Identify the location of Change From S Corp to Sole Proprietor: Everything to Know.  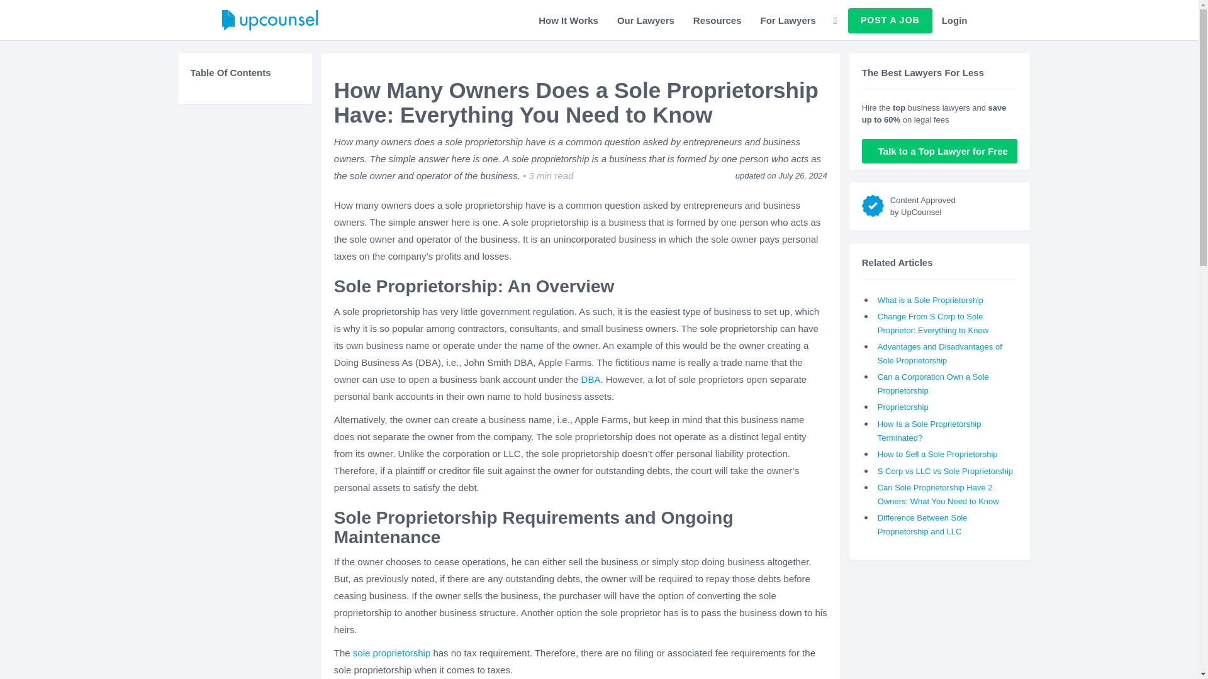
(932, 323).